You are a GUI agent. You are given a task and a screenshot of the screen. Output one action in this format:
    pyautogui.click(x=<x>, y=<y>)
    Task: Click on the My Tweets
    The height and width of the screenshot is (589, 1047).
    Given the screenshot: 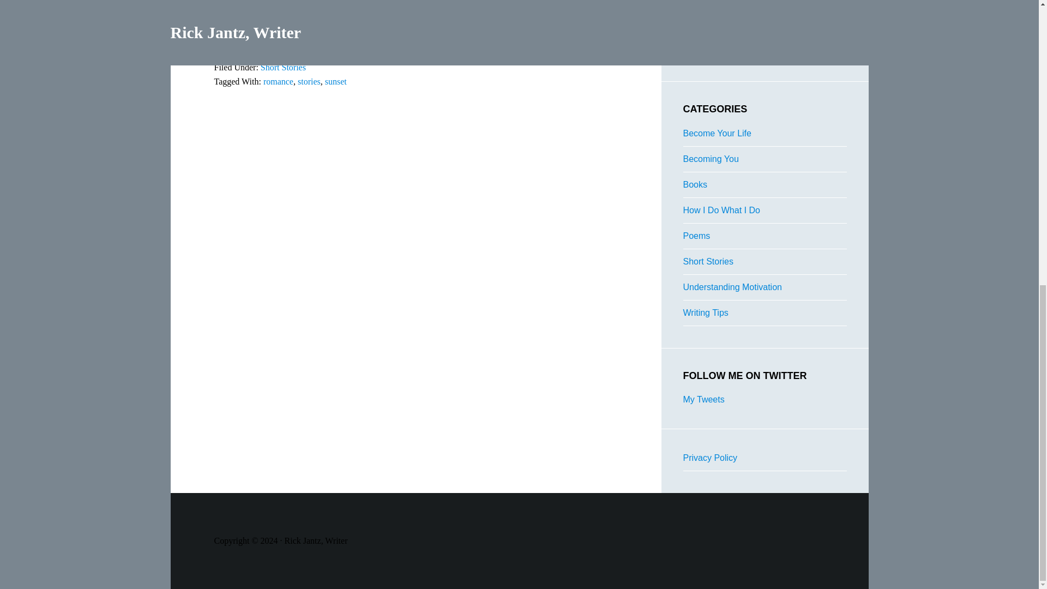 What is the action you would take?
    pyautogui.click(x=703, y=399)
    